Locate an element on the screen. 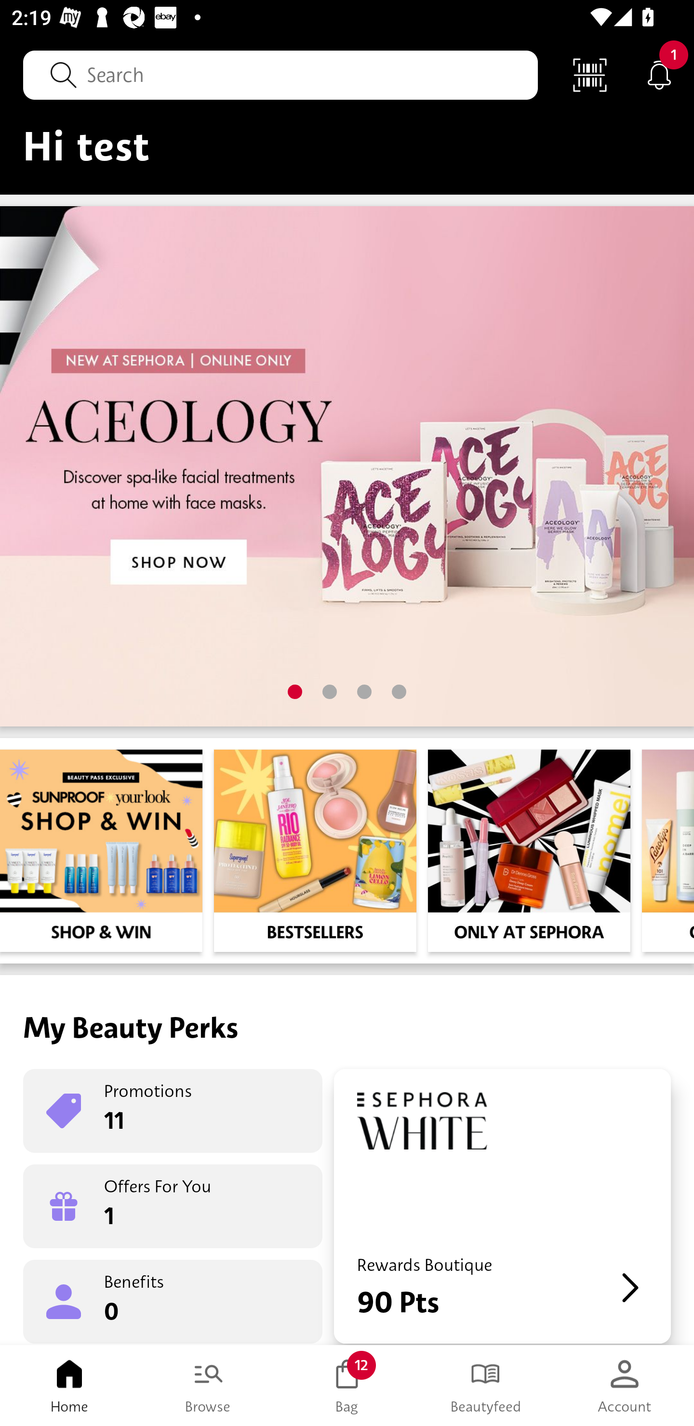 Image resolution: width=694 pixels, height=1426 pixels. Promotions 11 is located at coordinates (173, 1111).